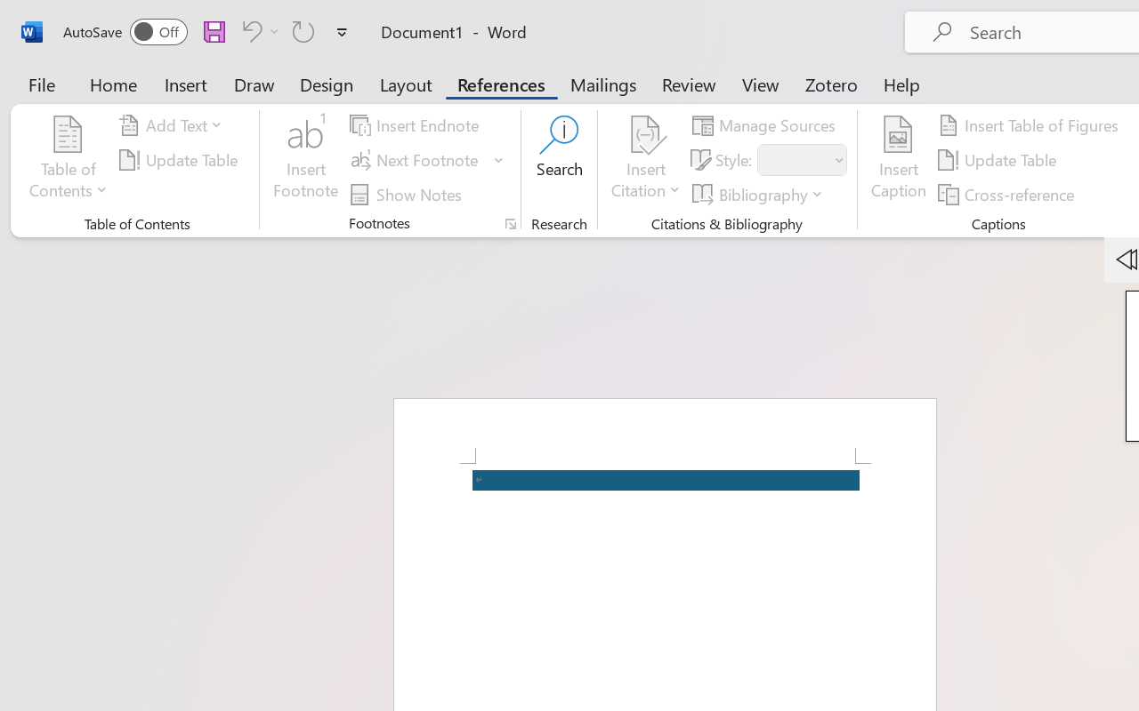 Image resolution: width=1139 pixels, height=711 pixels. What do you see at coordinates (1000, 160) in the screenshot?
I see `Update Table` at bounding box center [1000, 160].